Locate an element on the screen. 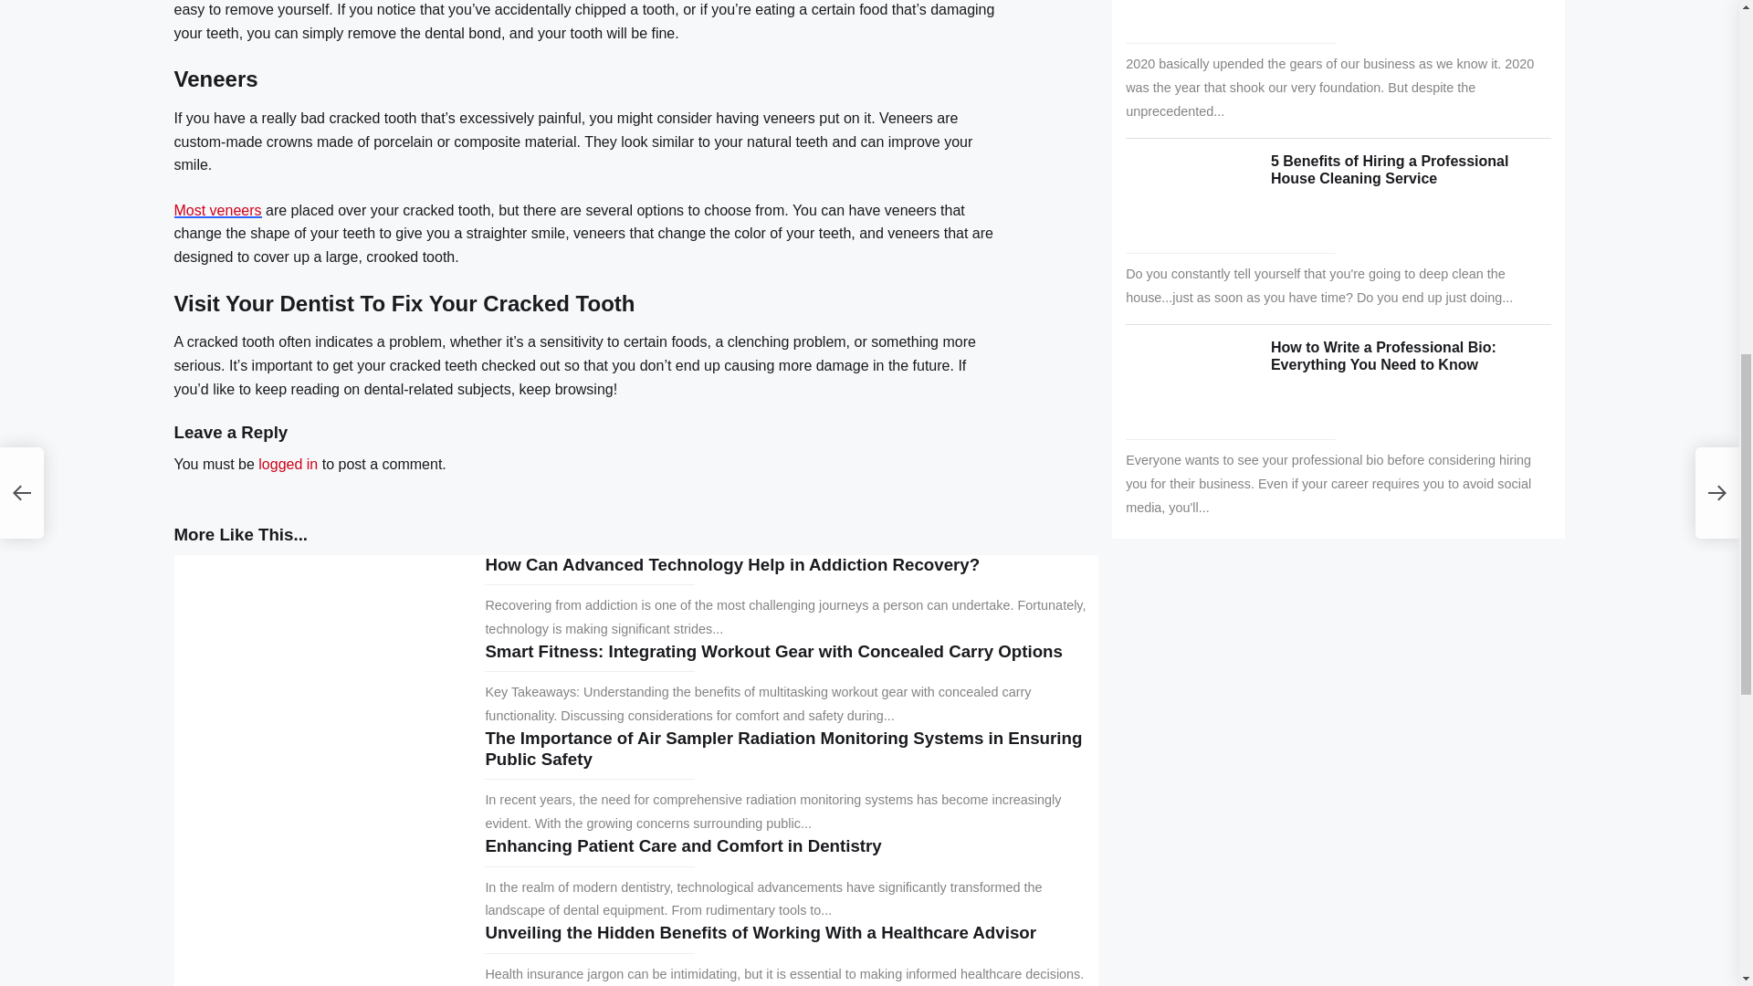 The width and height of the screenshot is (1753, 986). Enhancing Patient Care and Comfort in Dentistry is located at coordinates (683, 845).